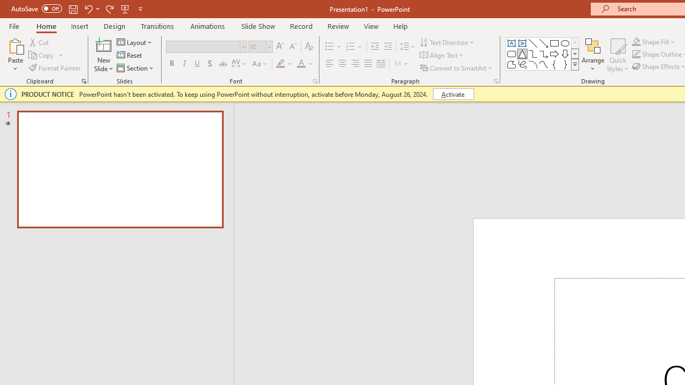 The height and width of the screenshot is (385, 685). Describe the element at coordinates (375, 47) in the screenshot. I see `Decrease Indent` at that location.